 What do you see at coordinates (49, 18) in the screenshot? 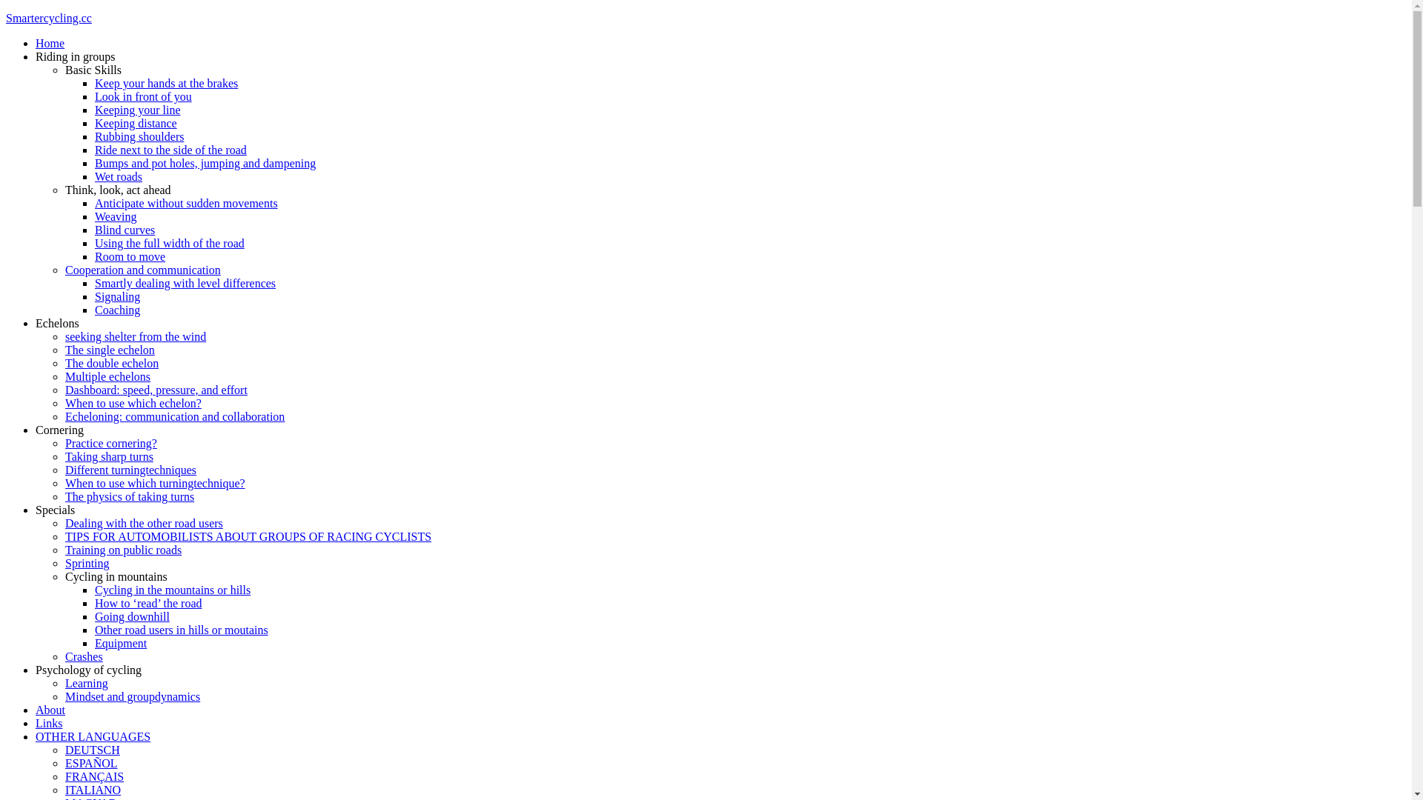
I see `Smartercycling.cc` at bounding box center [49, 18].